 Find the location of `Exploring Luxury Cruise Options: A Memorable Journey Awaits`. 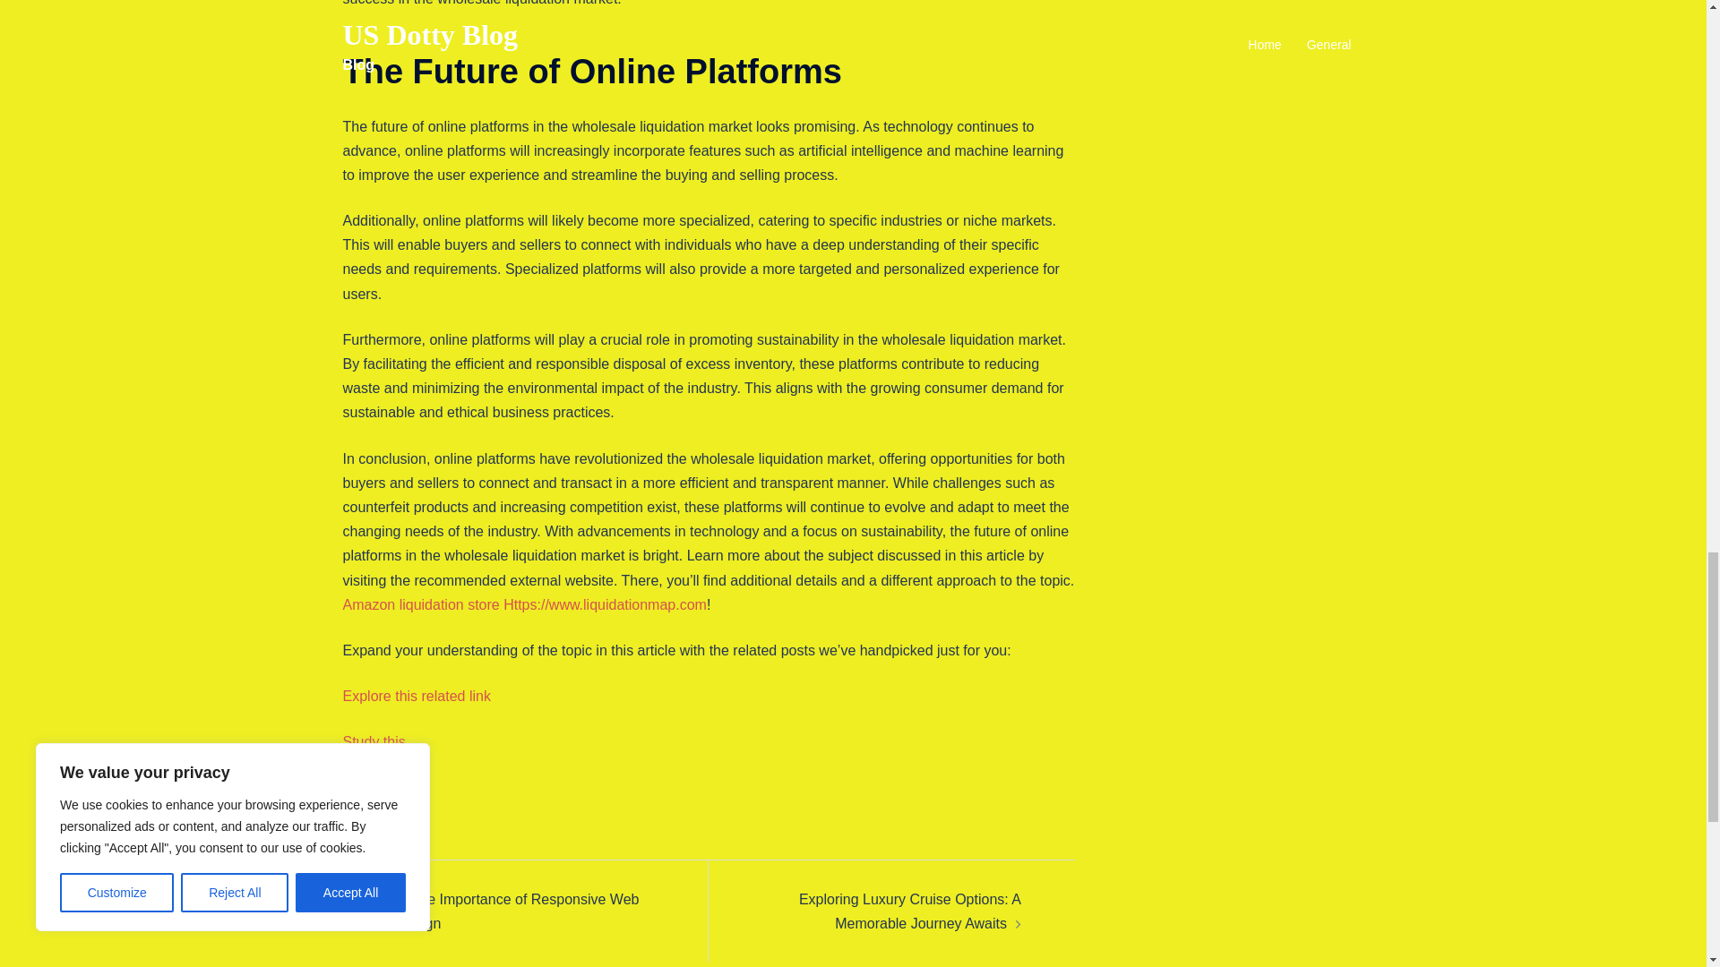

Exploring Luxury Cruise Options: A Memorable Journey Awaits is located at coordinates (910, 911).